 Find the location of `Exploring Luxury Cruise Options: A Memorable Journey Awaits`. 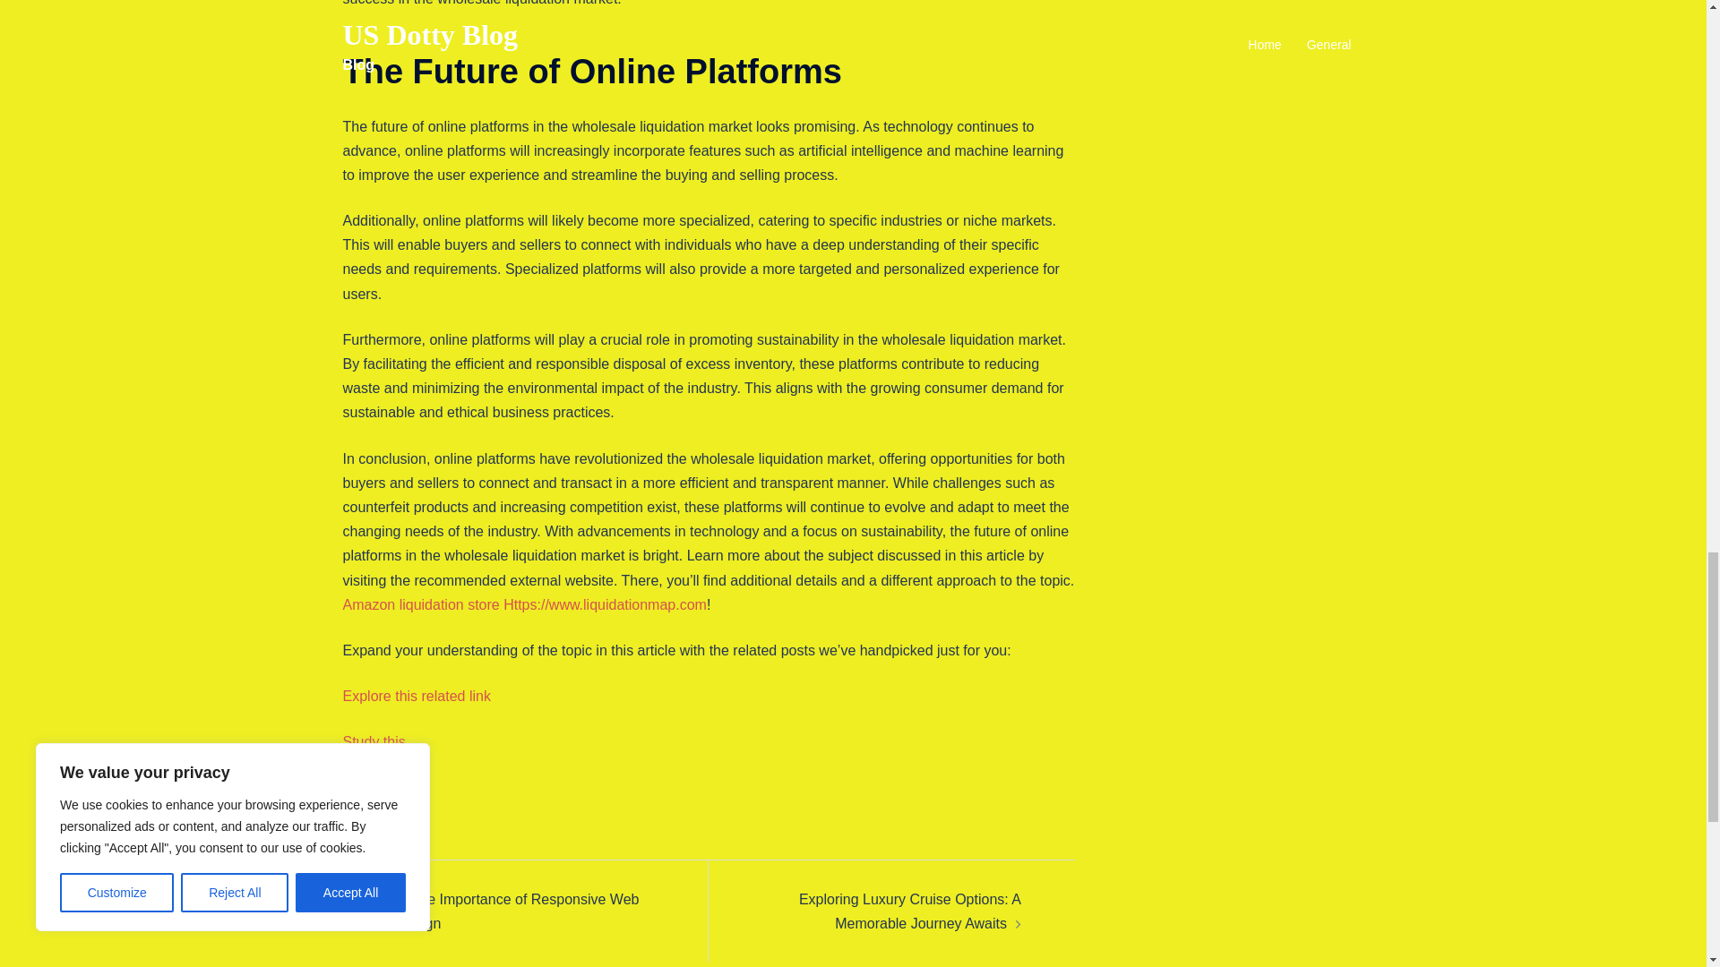

Exploring Luxury Cruise Options: A Memorable Journey Awaits is located at coordinates (910, 911).